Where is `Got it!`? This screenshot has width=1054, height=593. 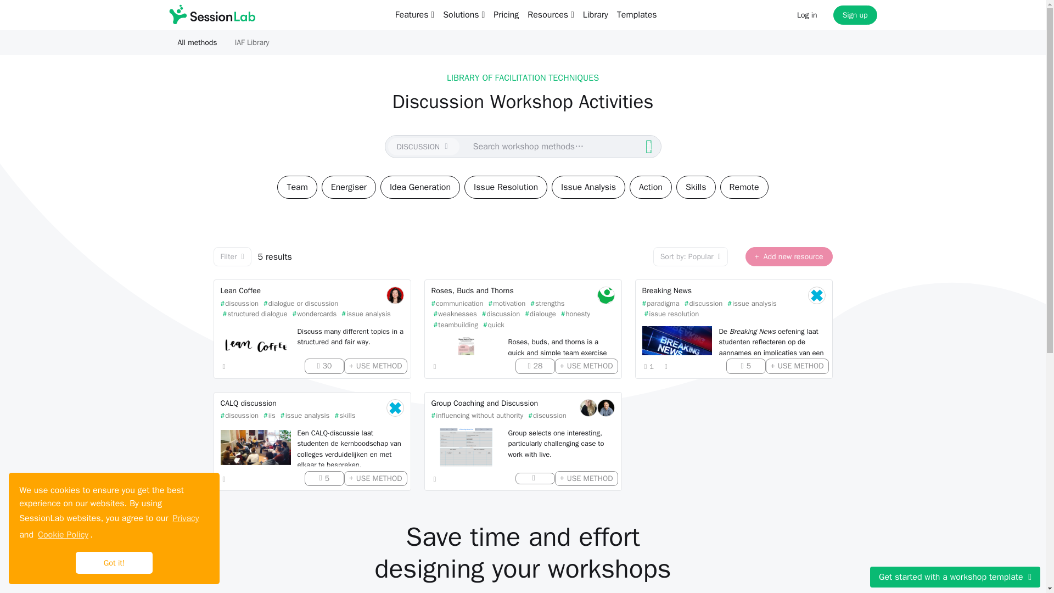
Got it! is located at coordinates (114, 563).